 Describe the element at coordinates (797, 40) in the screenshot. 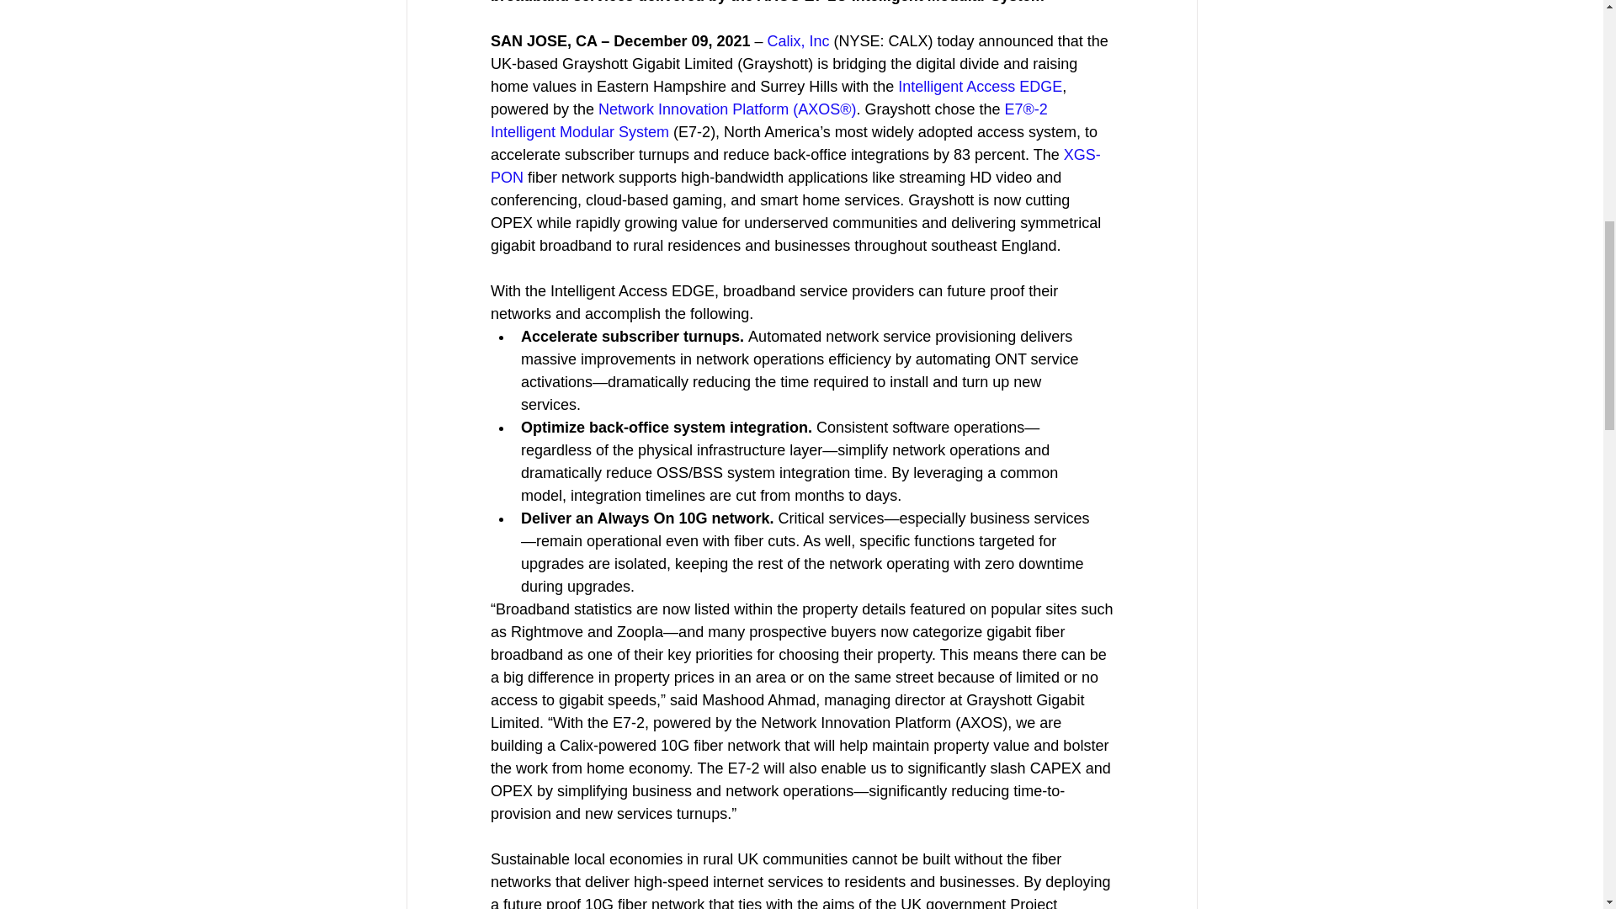

I see `Calix, Inc` at that location.